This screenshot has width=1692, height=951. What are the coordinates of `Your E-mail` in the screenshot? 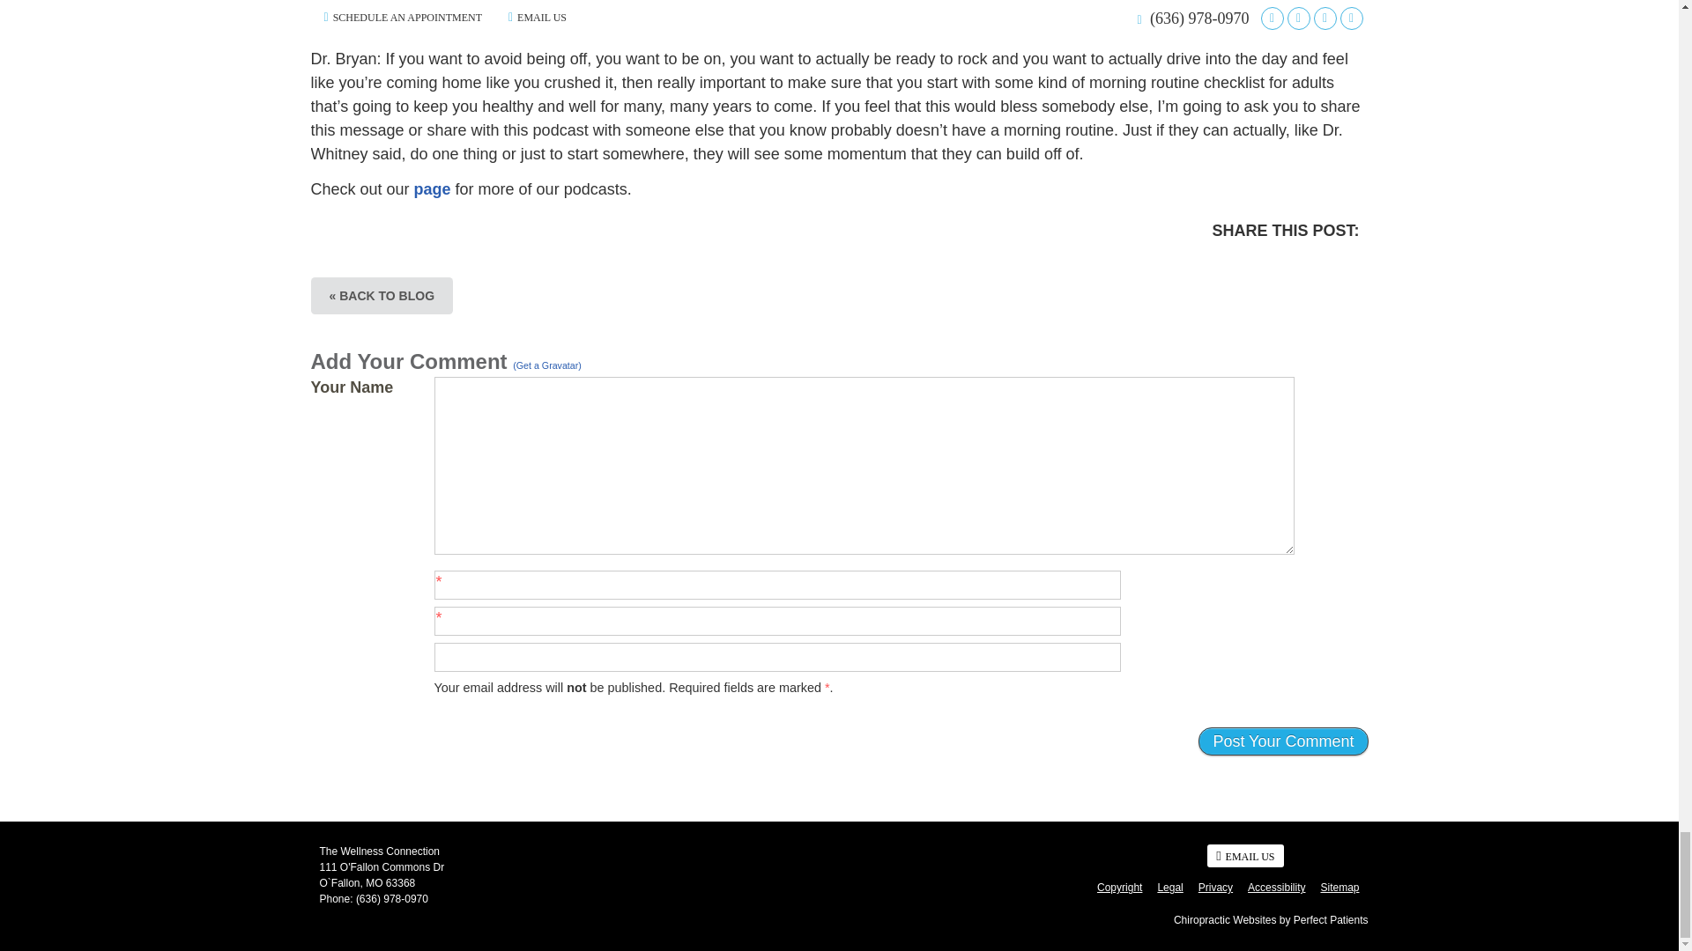 It's located at (776, 622).